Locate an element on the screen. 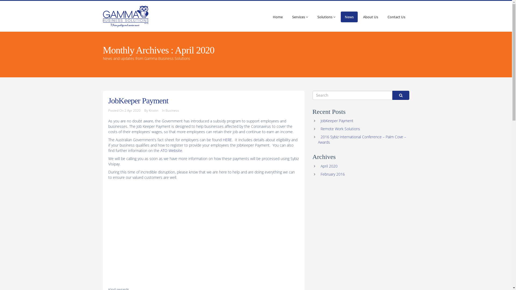 The height and width of the screenshot is (290, 516). JobKeeper Payment is located at coordinates (138, 100).